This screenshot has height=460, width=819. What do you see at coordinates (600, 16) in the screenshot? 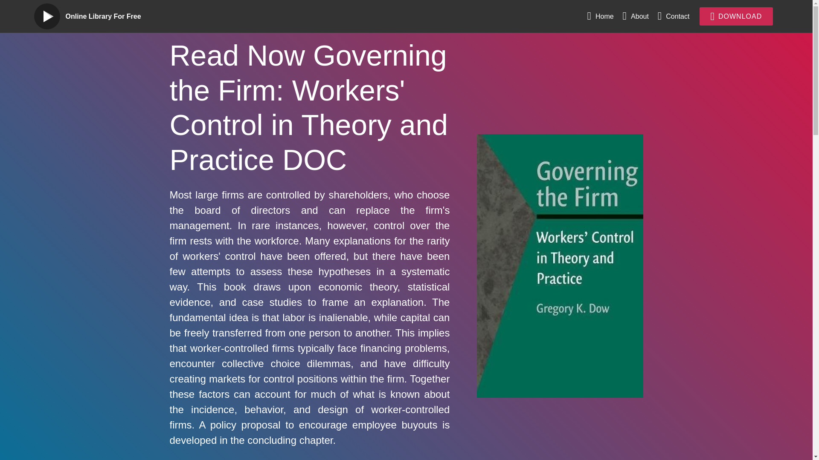
I see `Home` at bounding box center [600, 16].